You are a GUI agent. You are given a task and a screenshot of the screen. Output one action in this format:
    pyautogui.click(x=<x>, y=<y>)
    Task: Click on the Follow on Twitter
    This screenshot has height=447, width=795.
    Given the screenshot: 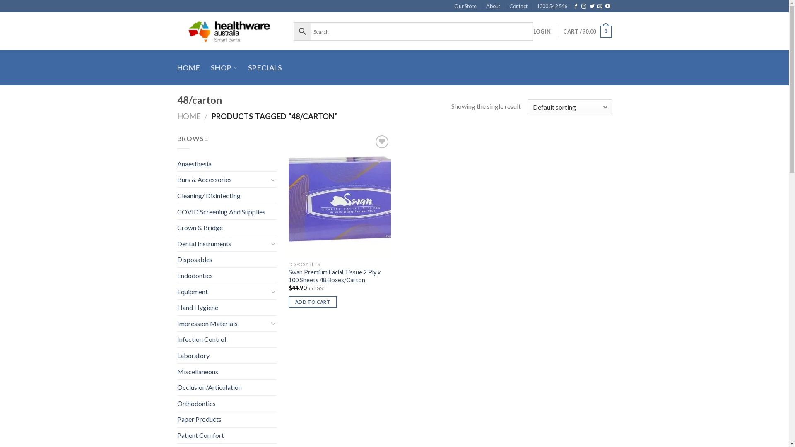 What is the action you would take?
    pyautogui.click(x=592, y=7)
    